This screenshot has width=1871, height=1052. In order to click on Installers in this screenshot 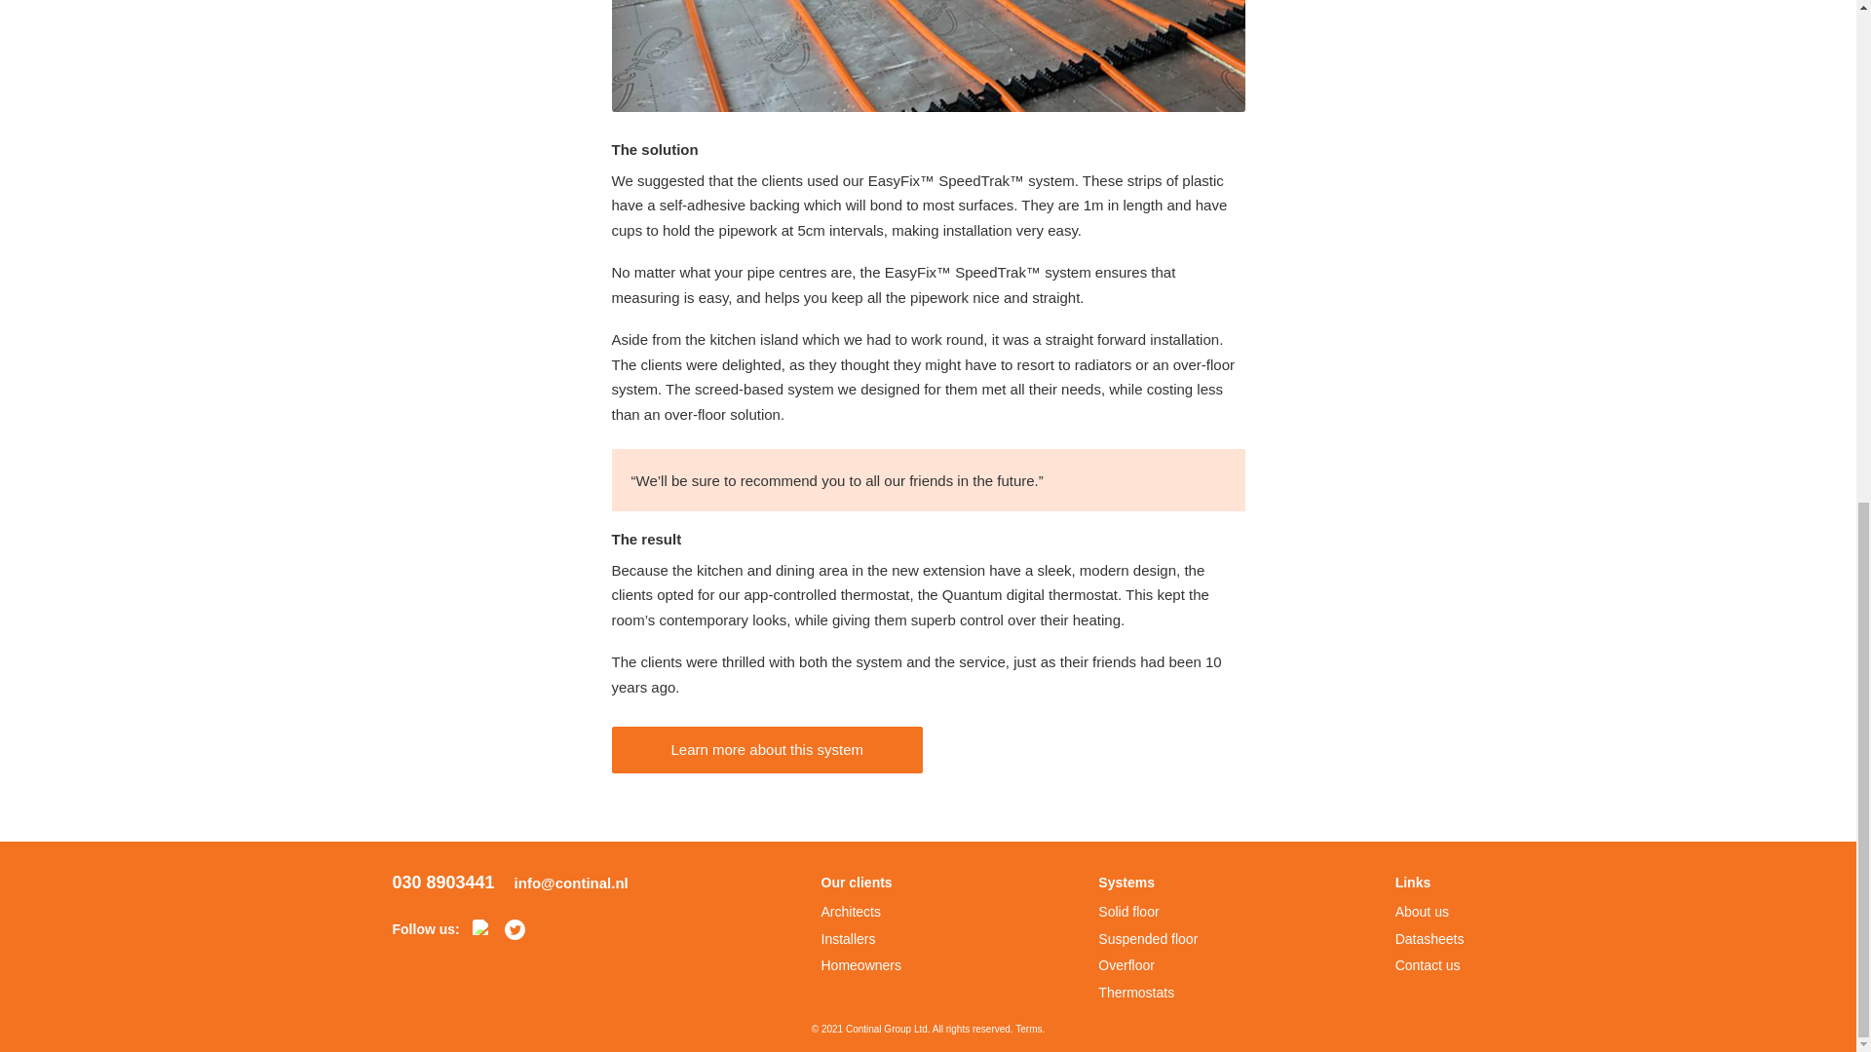, I will do `click(859, 940)`.